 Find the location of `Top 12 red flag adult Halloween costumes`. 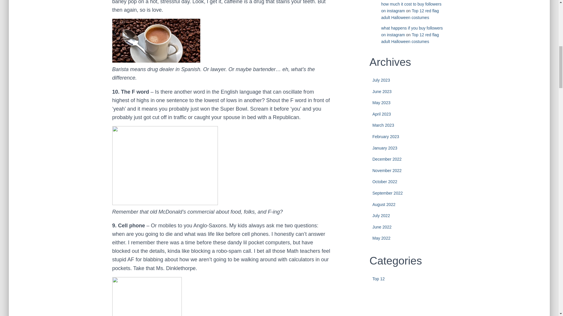

Top 12 red flag adult Halloween costumes is located at coordinates (410, 38).